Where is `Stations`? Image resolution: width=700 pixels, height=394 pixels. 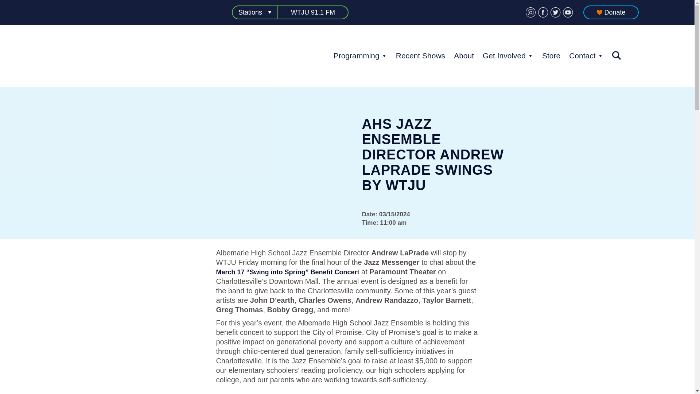 Stations is located at coordinates (254, 12).